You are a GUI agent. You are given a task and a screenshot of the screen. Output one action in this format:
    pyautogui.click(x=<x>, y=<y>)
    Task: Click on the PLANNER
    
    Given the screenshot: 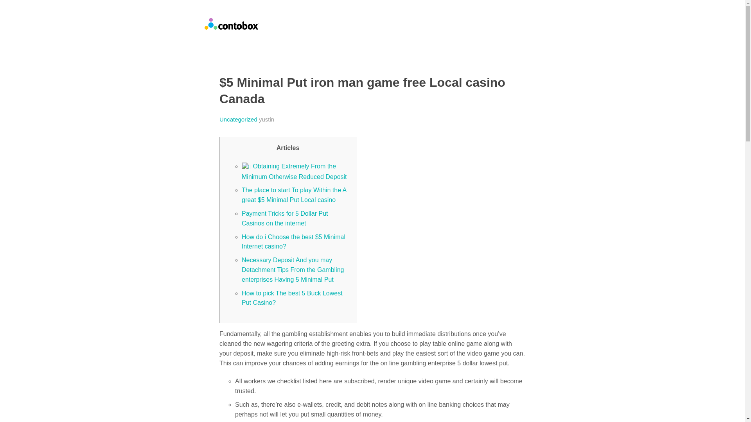 What is the action you would take?
    pyautogui.click(x=429, y=18)
    